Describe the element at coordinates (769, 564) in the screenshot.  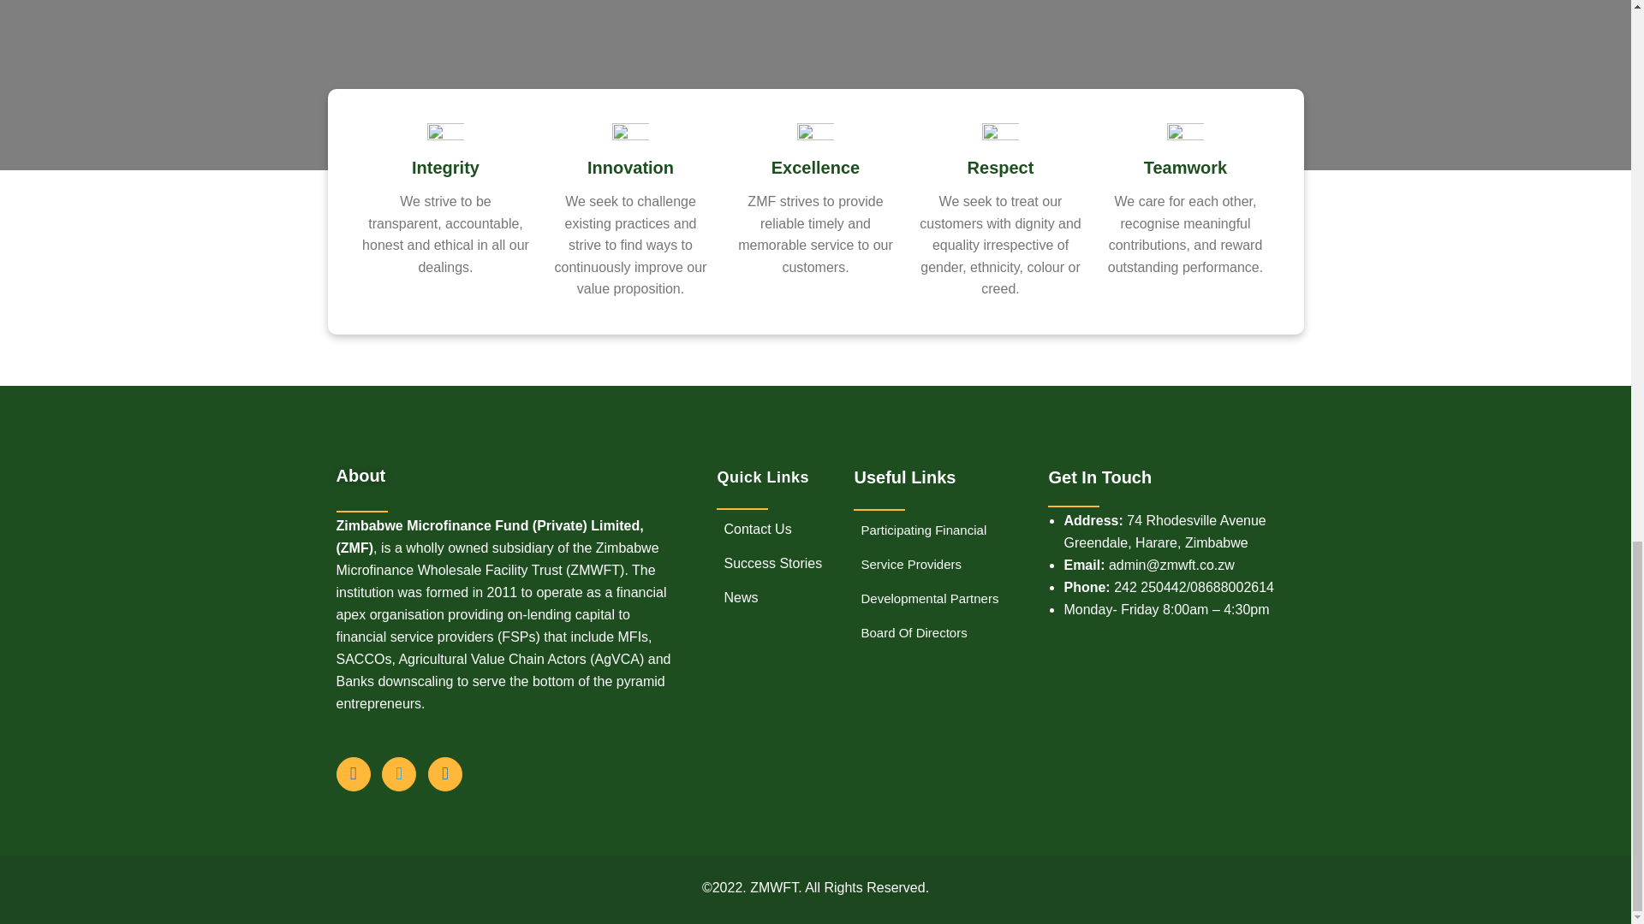
I see `Success Stories` at that location.